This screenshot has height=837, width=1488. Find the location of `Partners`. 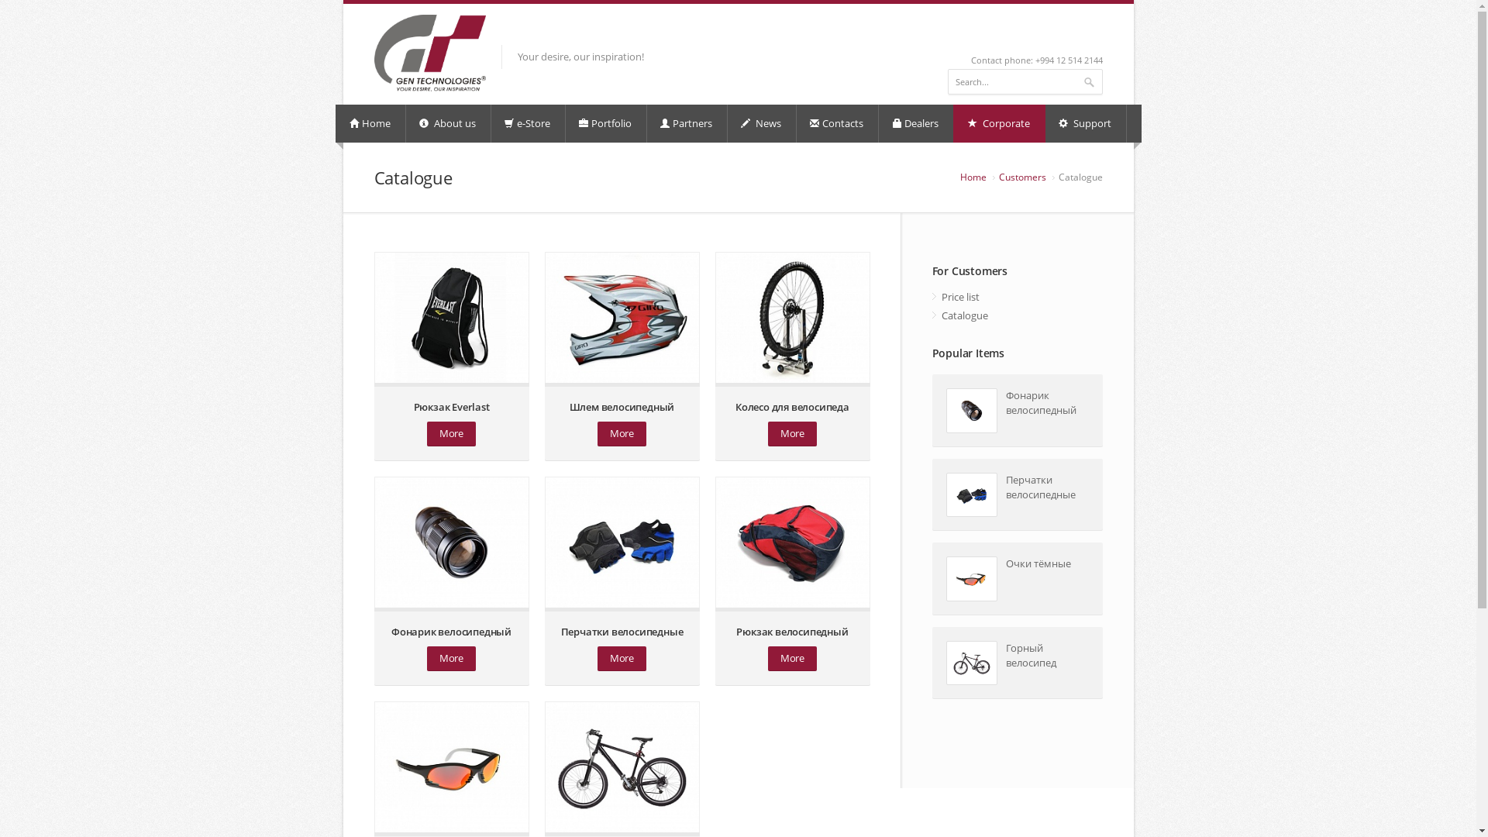

Partners is located at coordinates (687, 124).